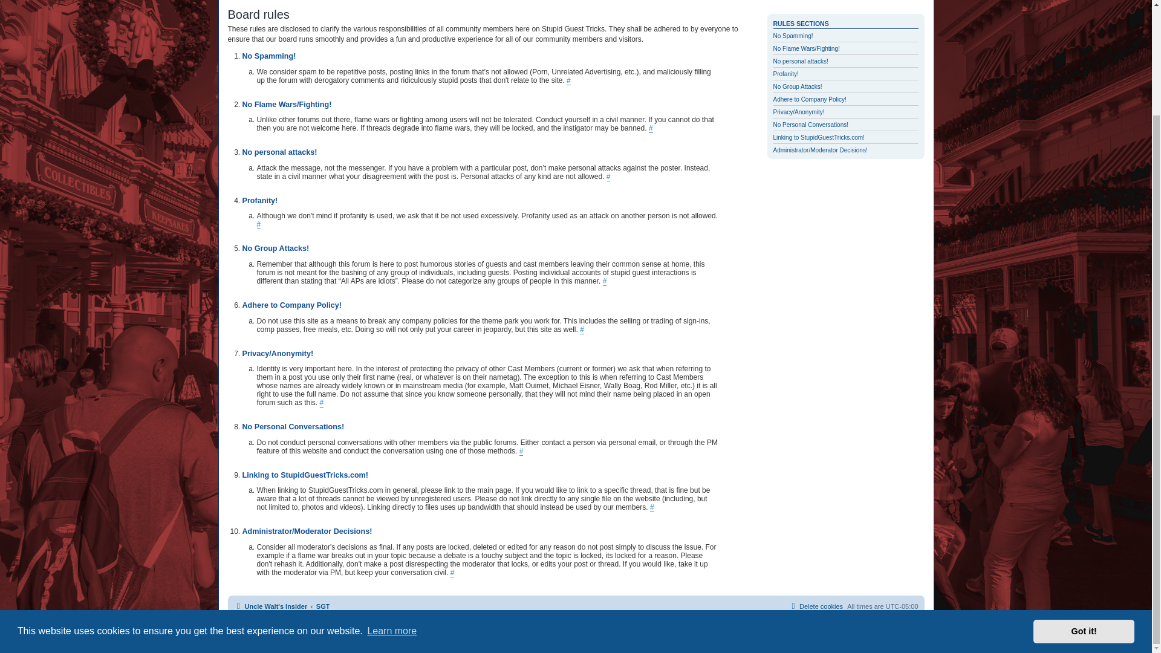  Describe the element at coordinates (270, 606) in the screenshot. I see `Uncle Walt's Insider` at that location.